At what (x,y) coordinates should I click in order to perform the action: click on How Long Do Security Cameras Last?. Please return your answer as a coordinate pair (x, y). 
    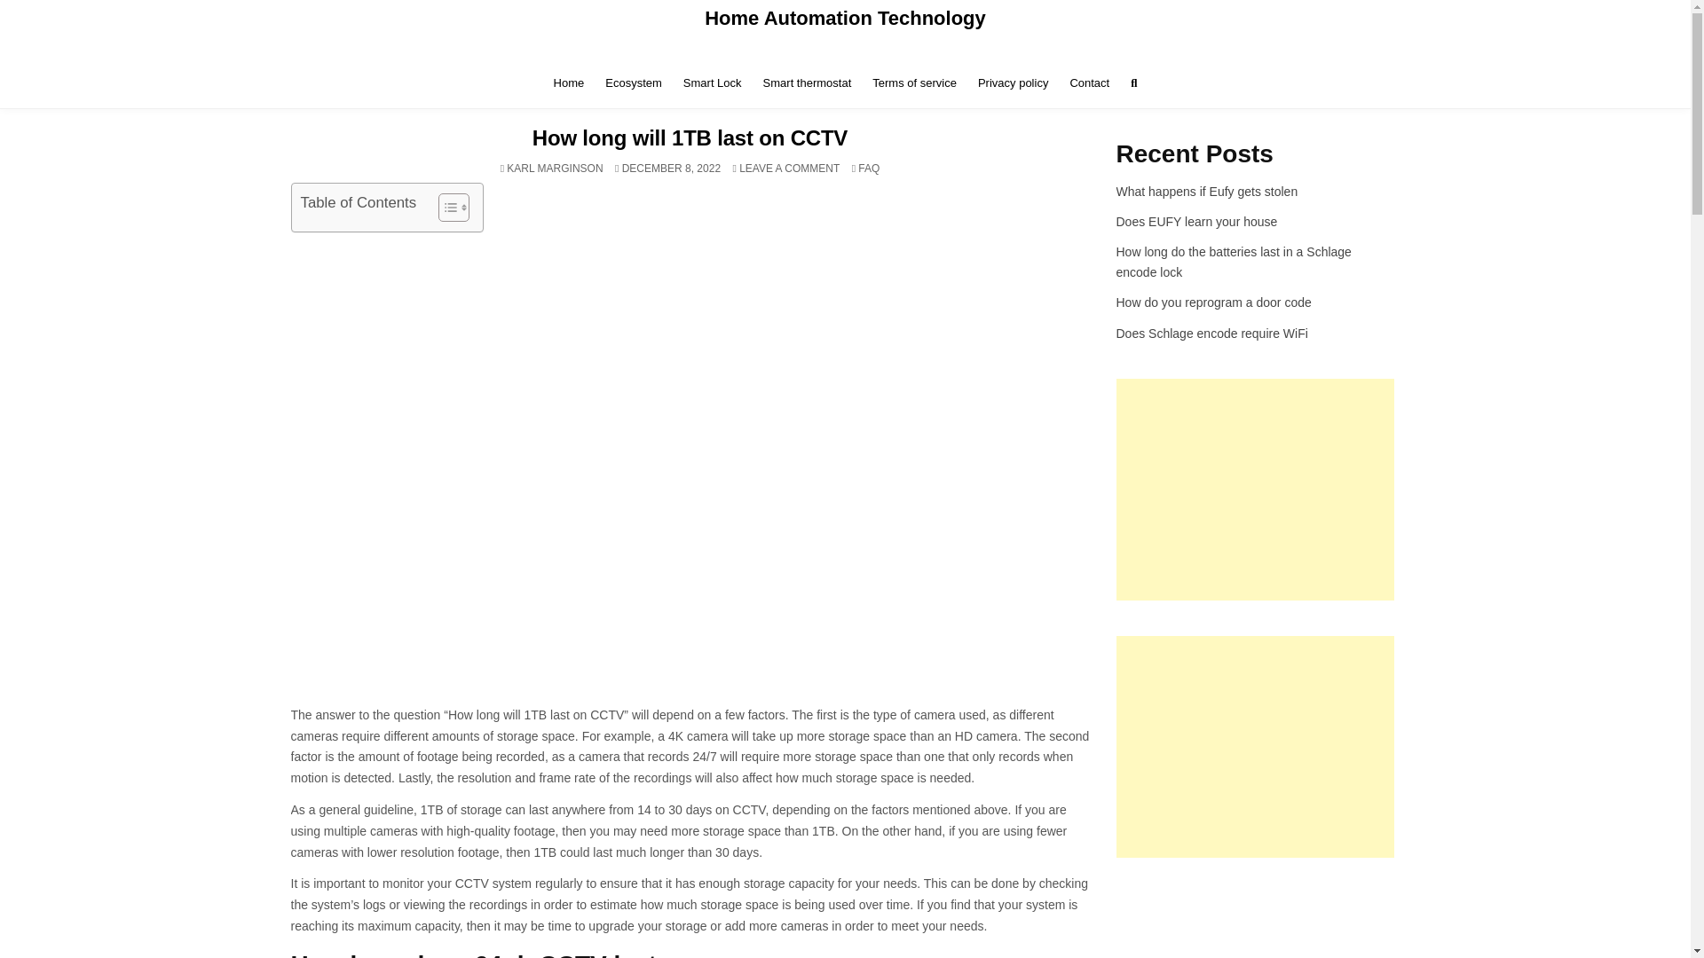
    Looking at the image, I should click on (808, 82).